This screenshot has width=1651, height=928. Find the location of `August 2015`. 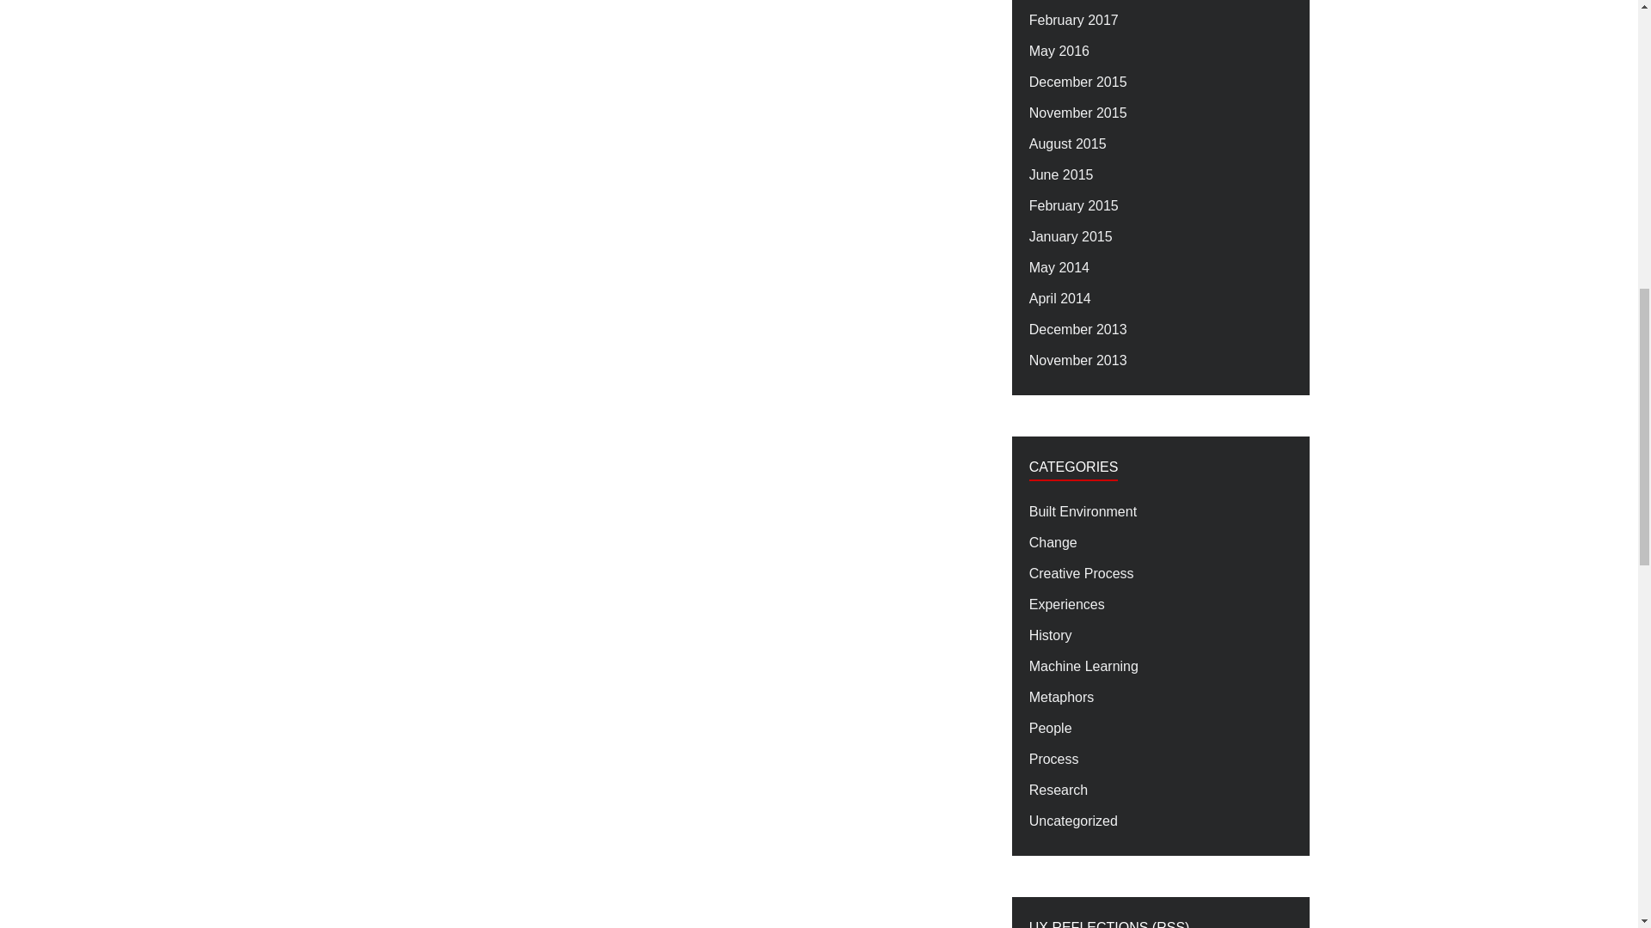

August 2015 is located at coordinates (1067, 144).